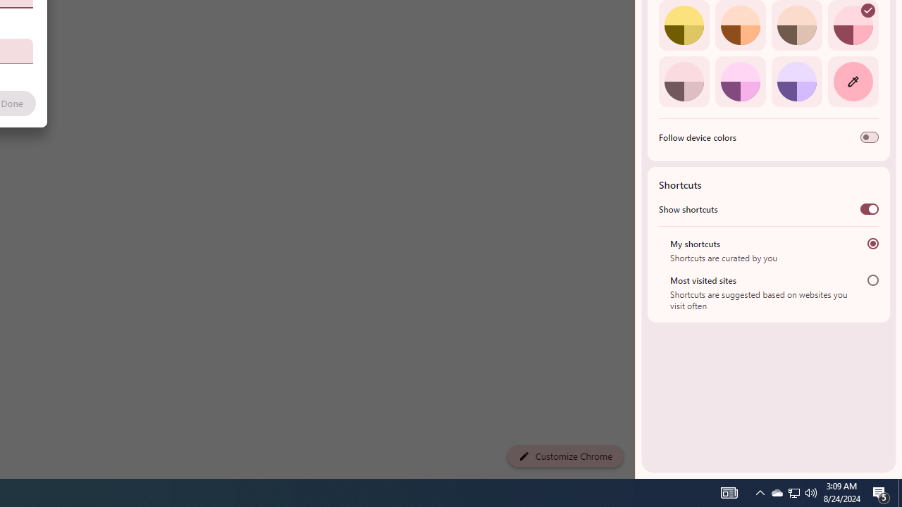  What do you see at coordinates (868, 11) in the screenshot?
I see `AutomationID: svg` at bounding box center [868, 11].